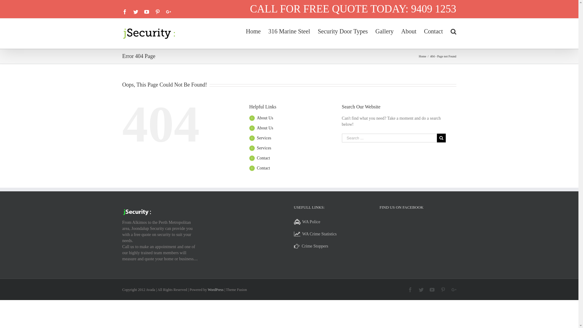 This screenshot has width=583, height=328. What do you see at coordinates (311, 222) in the screenshot?
I see `WA Police` at bounding box center [311, 222].